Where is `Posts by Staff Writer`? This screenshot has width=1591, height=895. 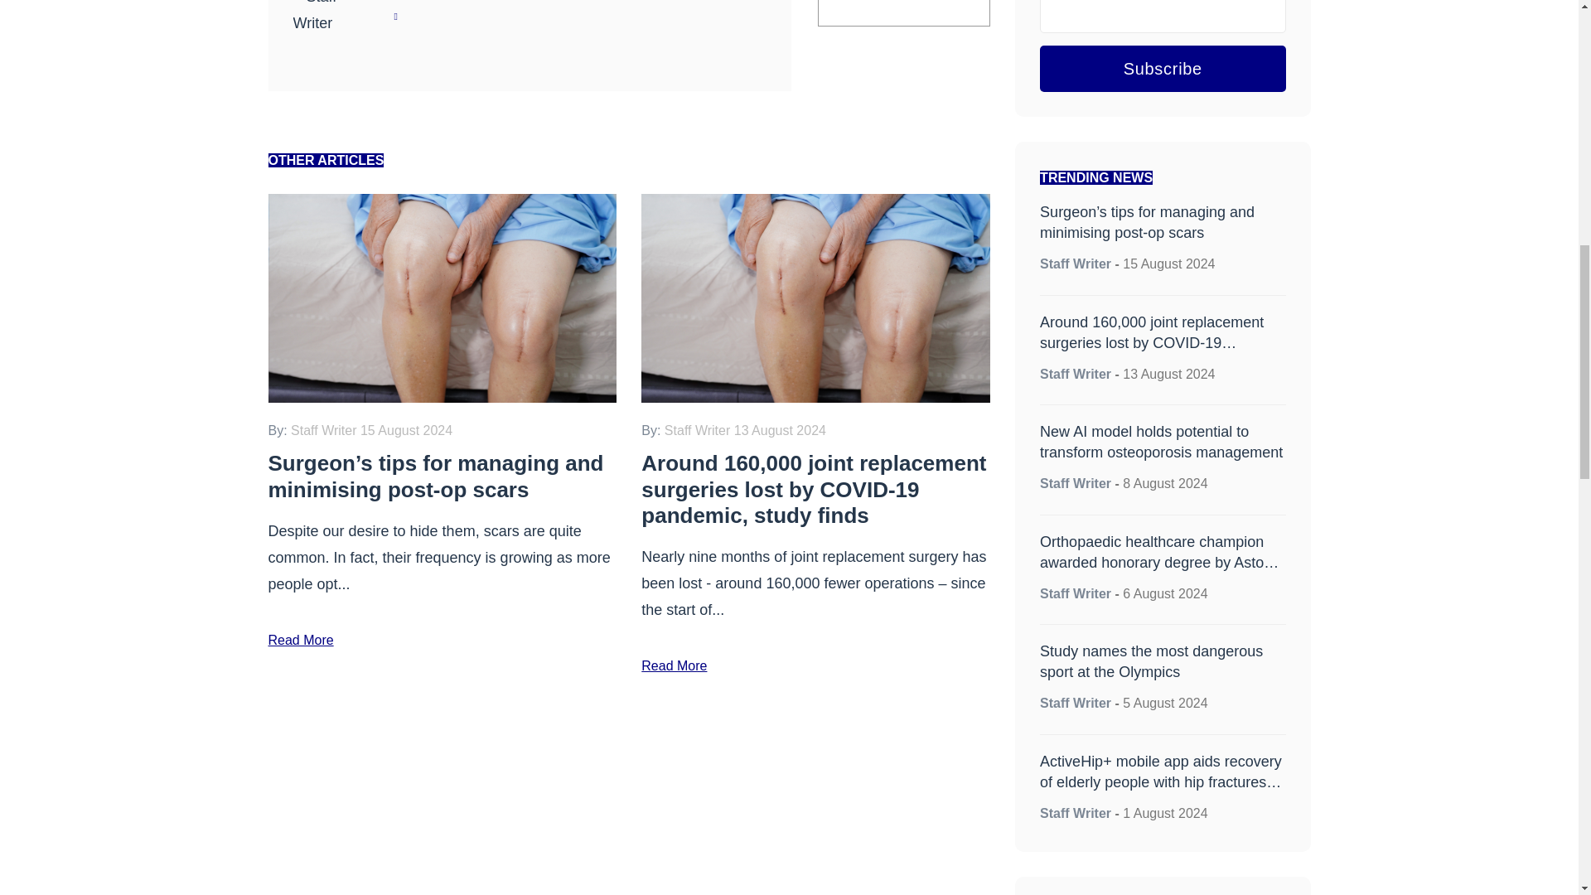 Posts by Staff Writer is located at coordinates (1076, 264).